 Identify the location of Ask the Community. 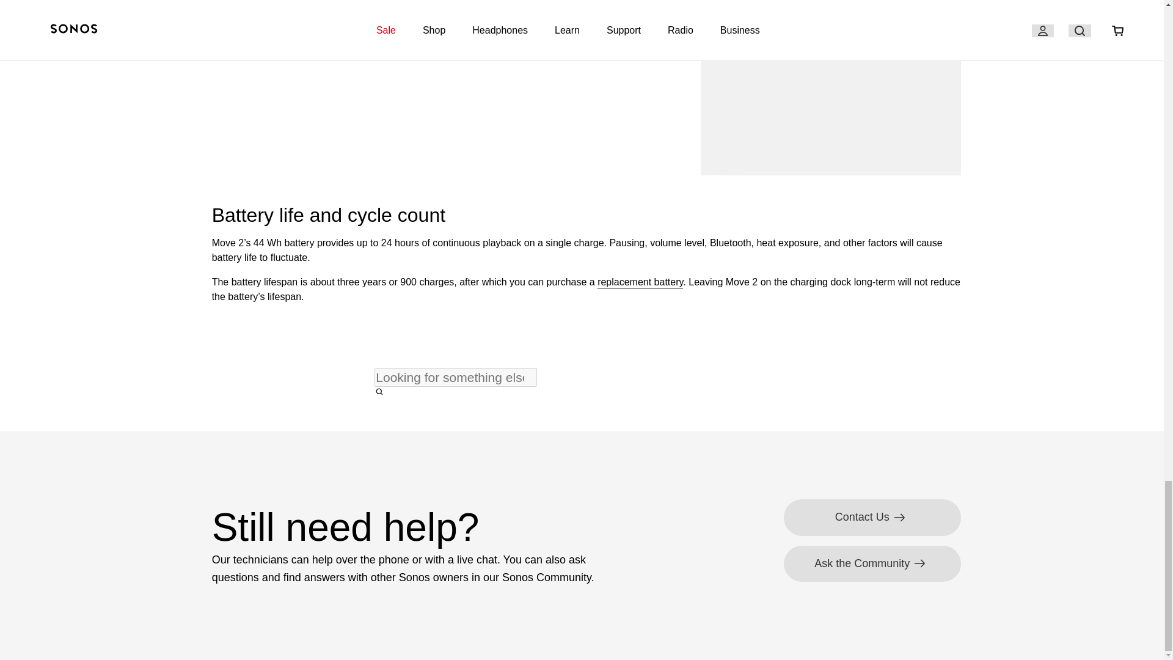
(872, 563).